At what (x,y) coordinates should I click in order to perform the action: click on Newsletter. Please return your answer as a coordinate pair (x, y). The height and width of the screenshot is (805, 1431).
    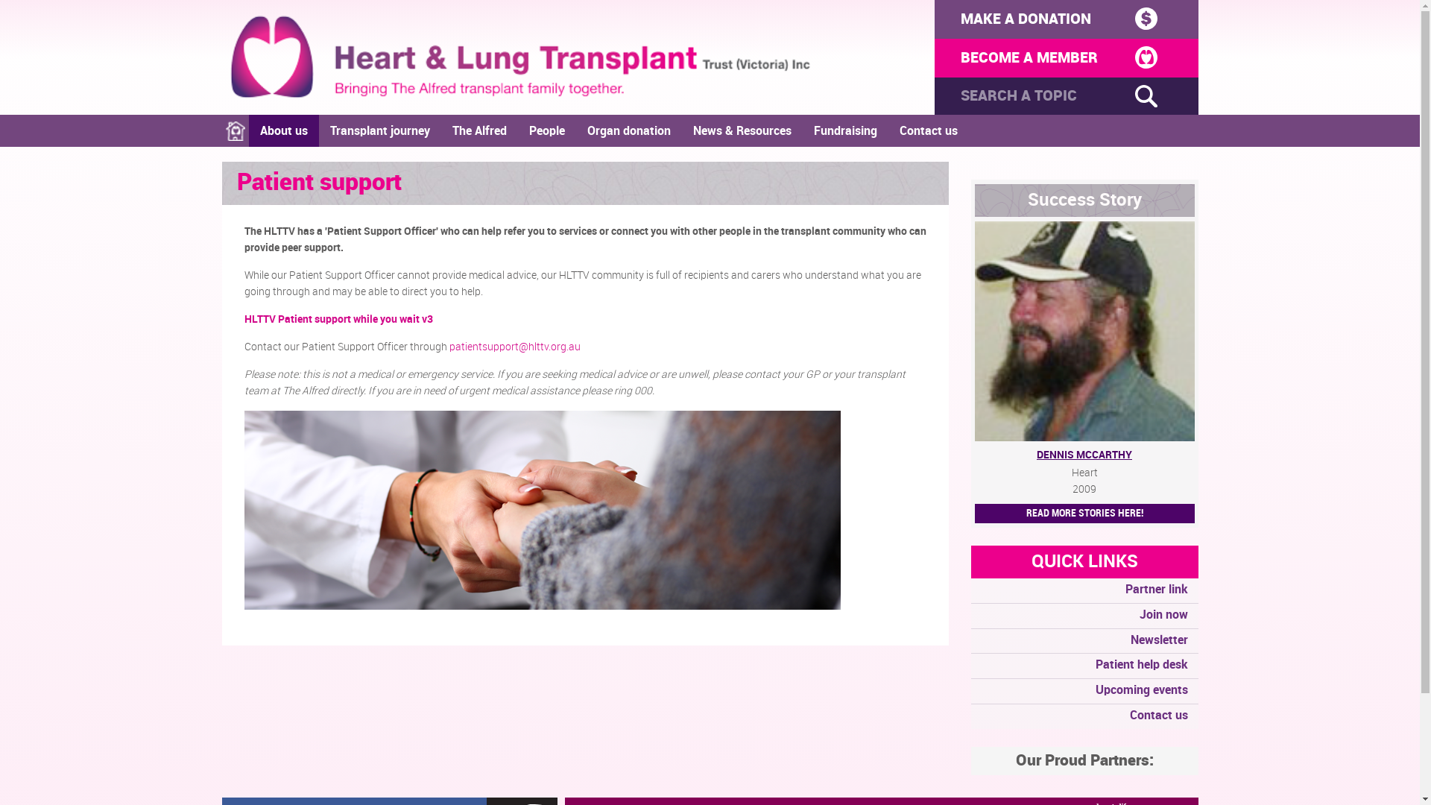
    Looking at the image, I should click on (1084, 641).